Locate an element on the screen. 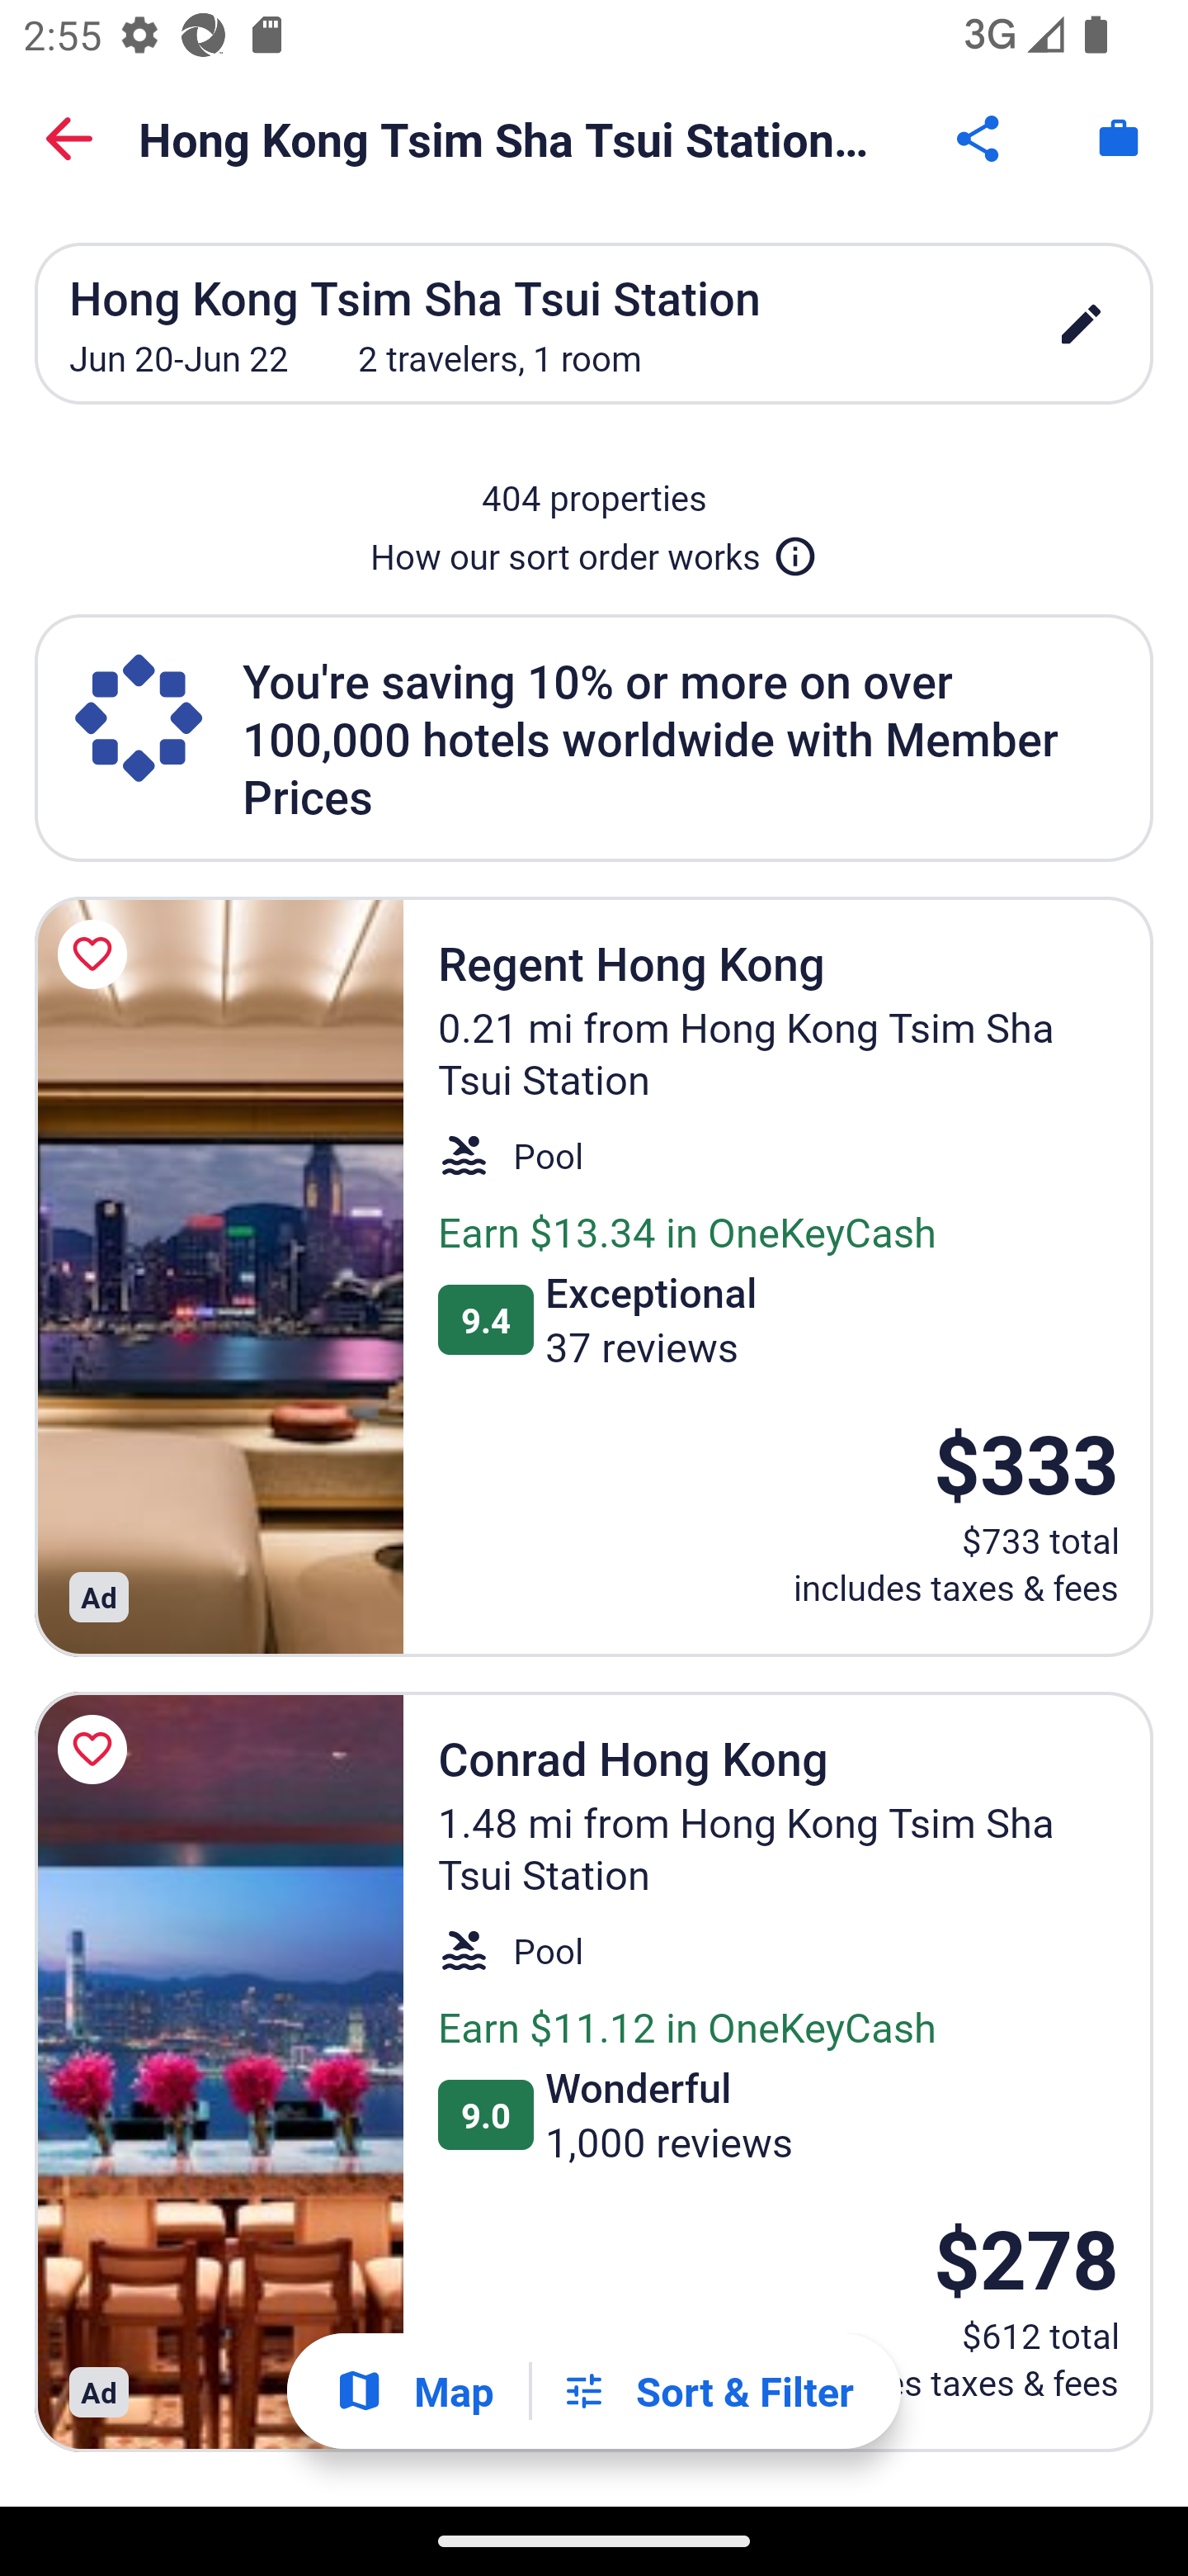 The image size is (1188, 2576). Show map Map Show map Button is located at coordinates (414, 2391).